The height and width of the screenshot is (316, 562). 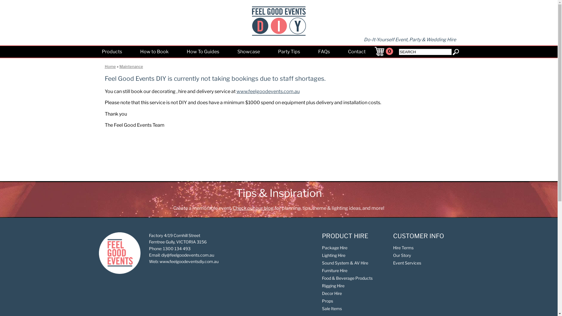 I want to click on Home, so click(x=110, y=66).